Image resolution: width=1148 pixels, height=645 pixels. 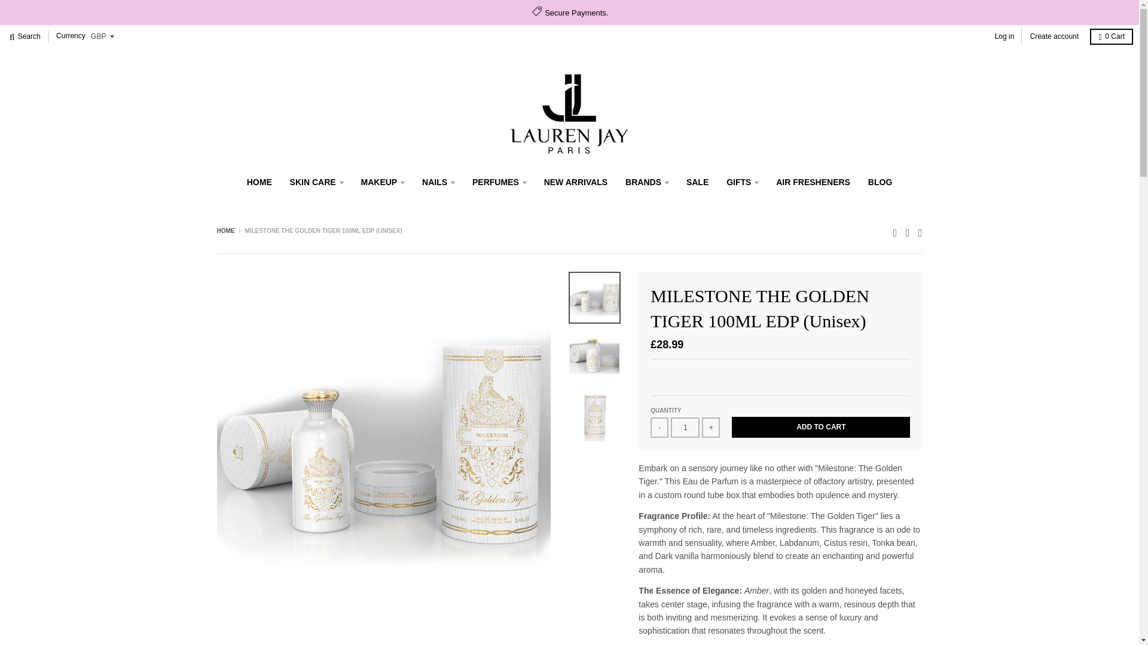 I want to click on Create account, so click(x=1054, y=36).